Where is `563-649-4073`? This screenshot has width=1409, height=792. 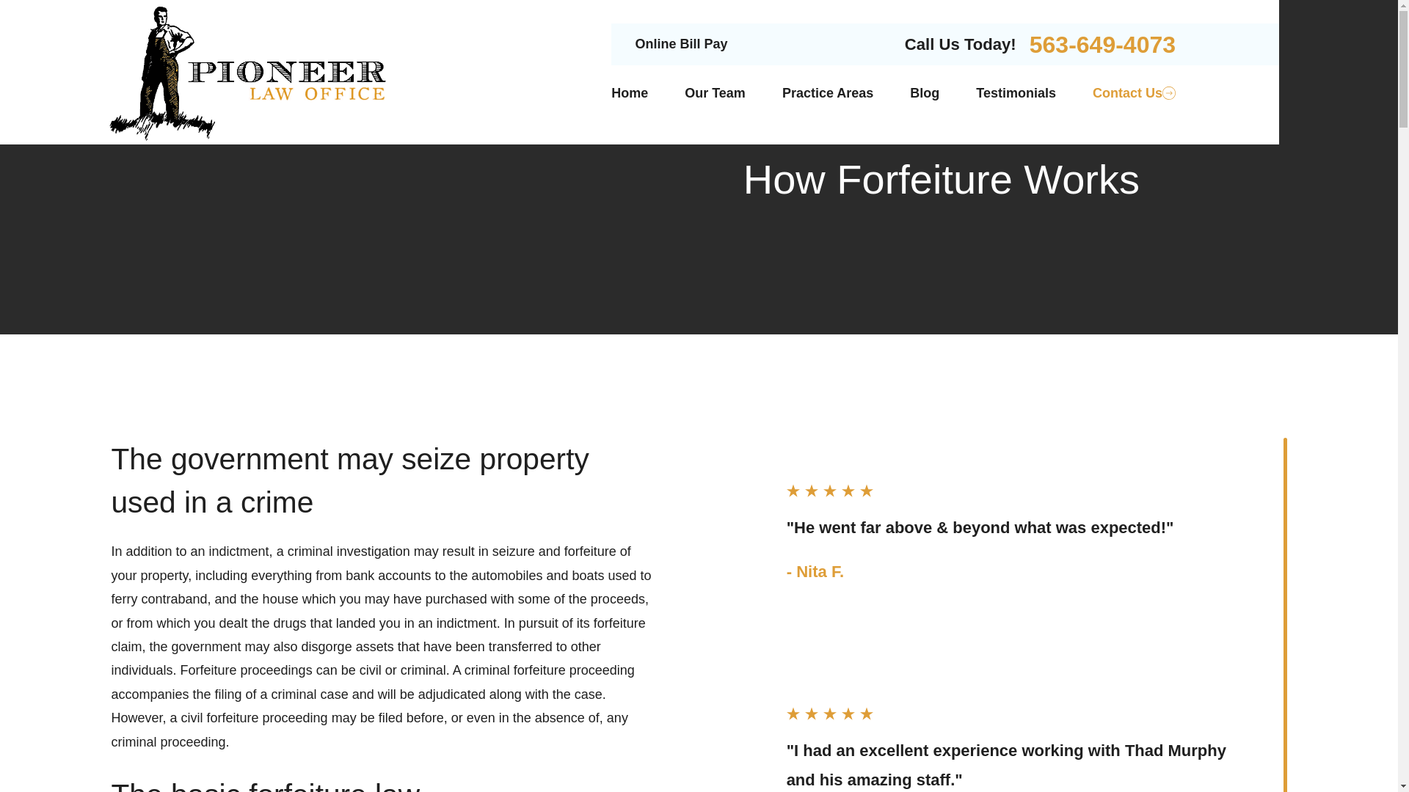 563-649-4073 is located at coordinates (1102, 44).